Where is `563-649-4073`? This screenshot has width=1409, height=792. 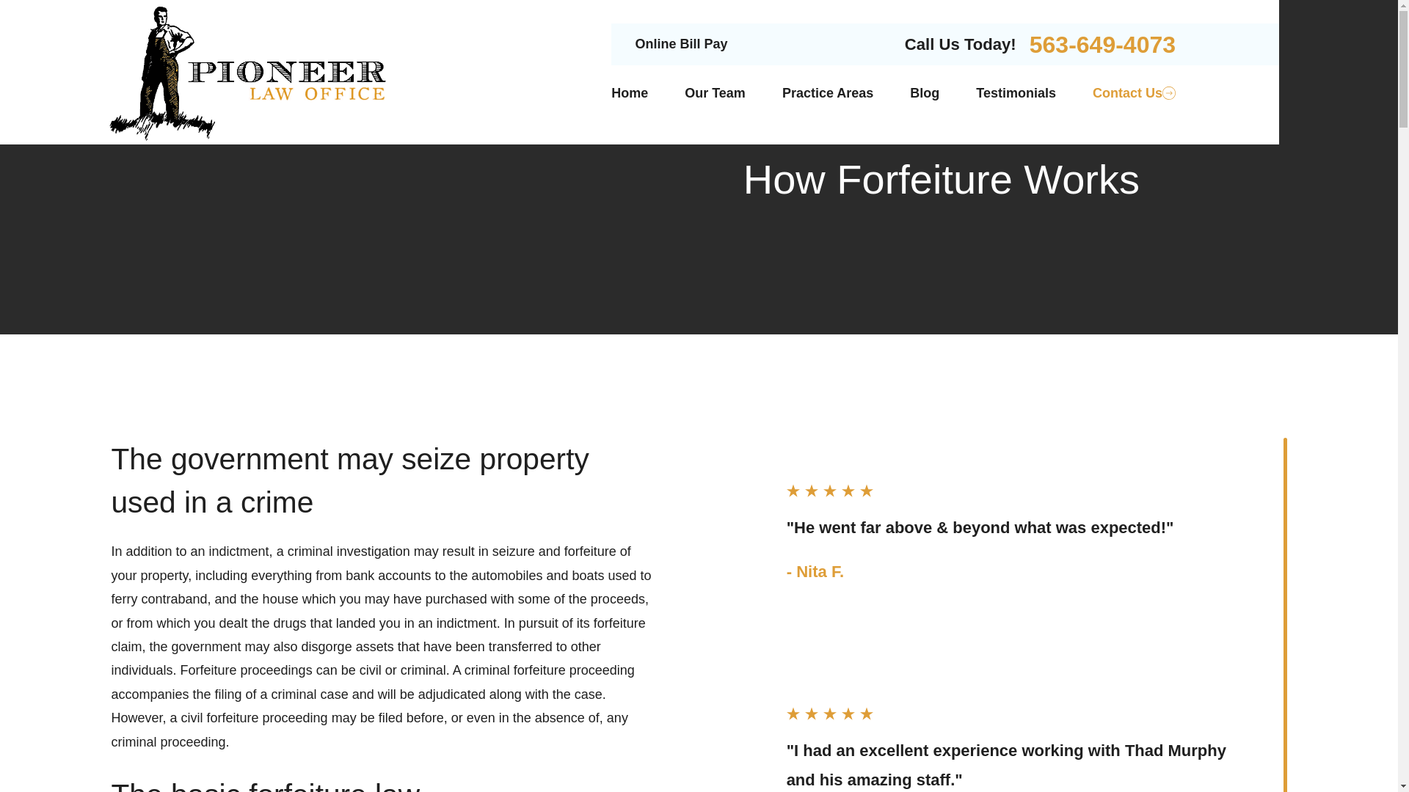 563-649-4073 is located at coordinates (1102, 44).